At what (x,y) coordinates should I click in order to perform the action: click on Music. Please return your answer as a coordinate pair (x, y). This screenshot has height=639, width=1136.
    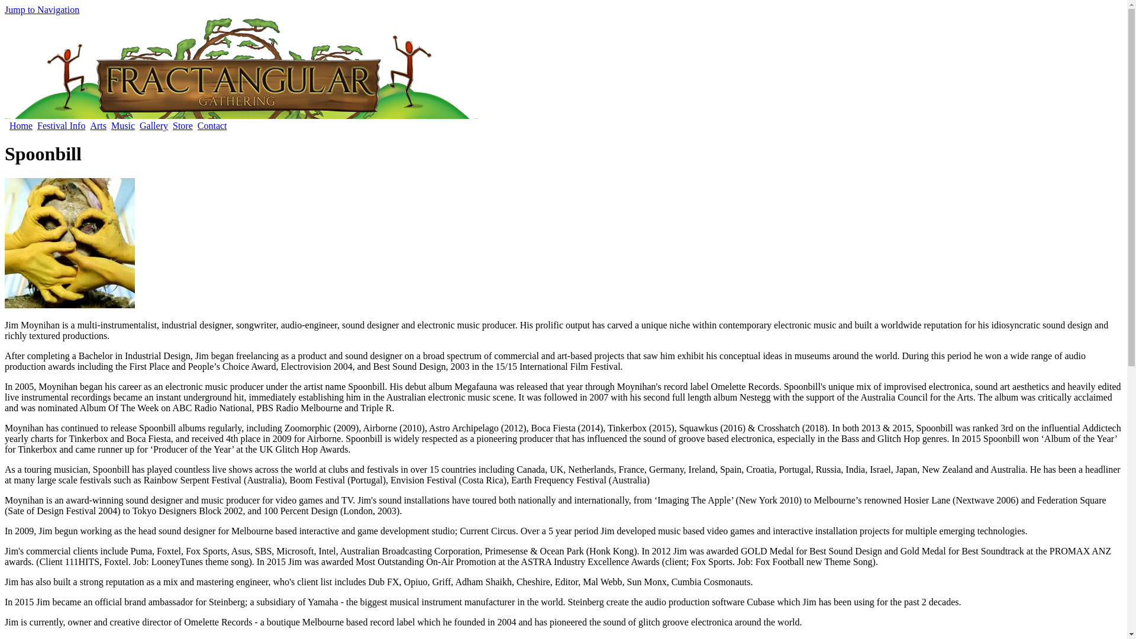
    Looking at the image, I should click on (123, 126).